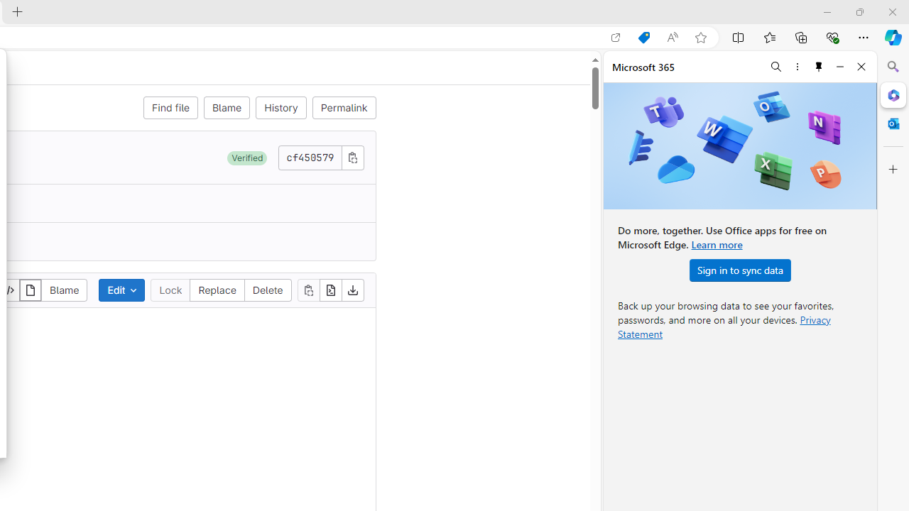 This screenshot has width=909, height=511. What do you see at coordinates (757, 75) in the screenshot?
I see `Next Match (Enter)` at bounding box center [757, 75].